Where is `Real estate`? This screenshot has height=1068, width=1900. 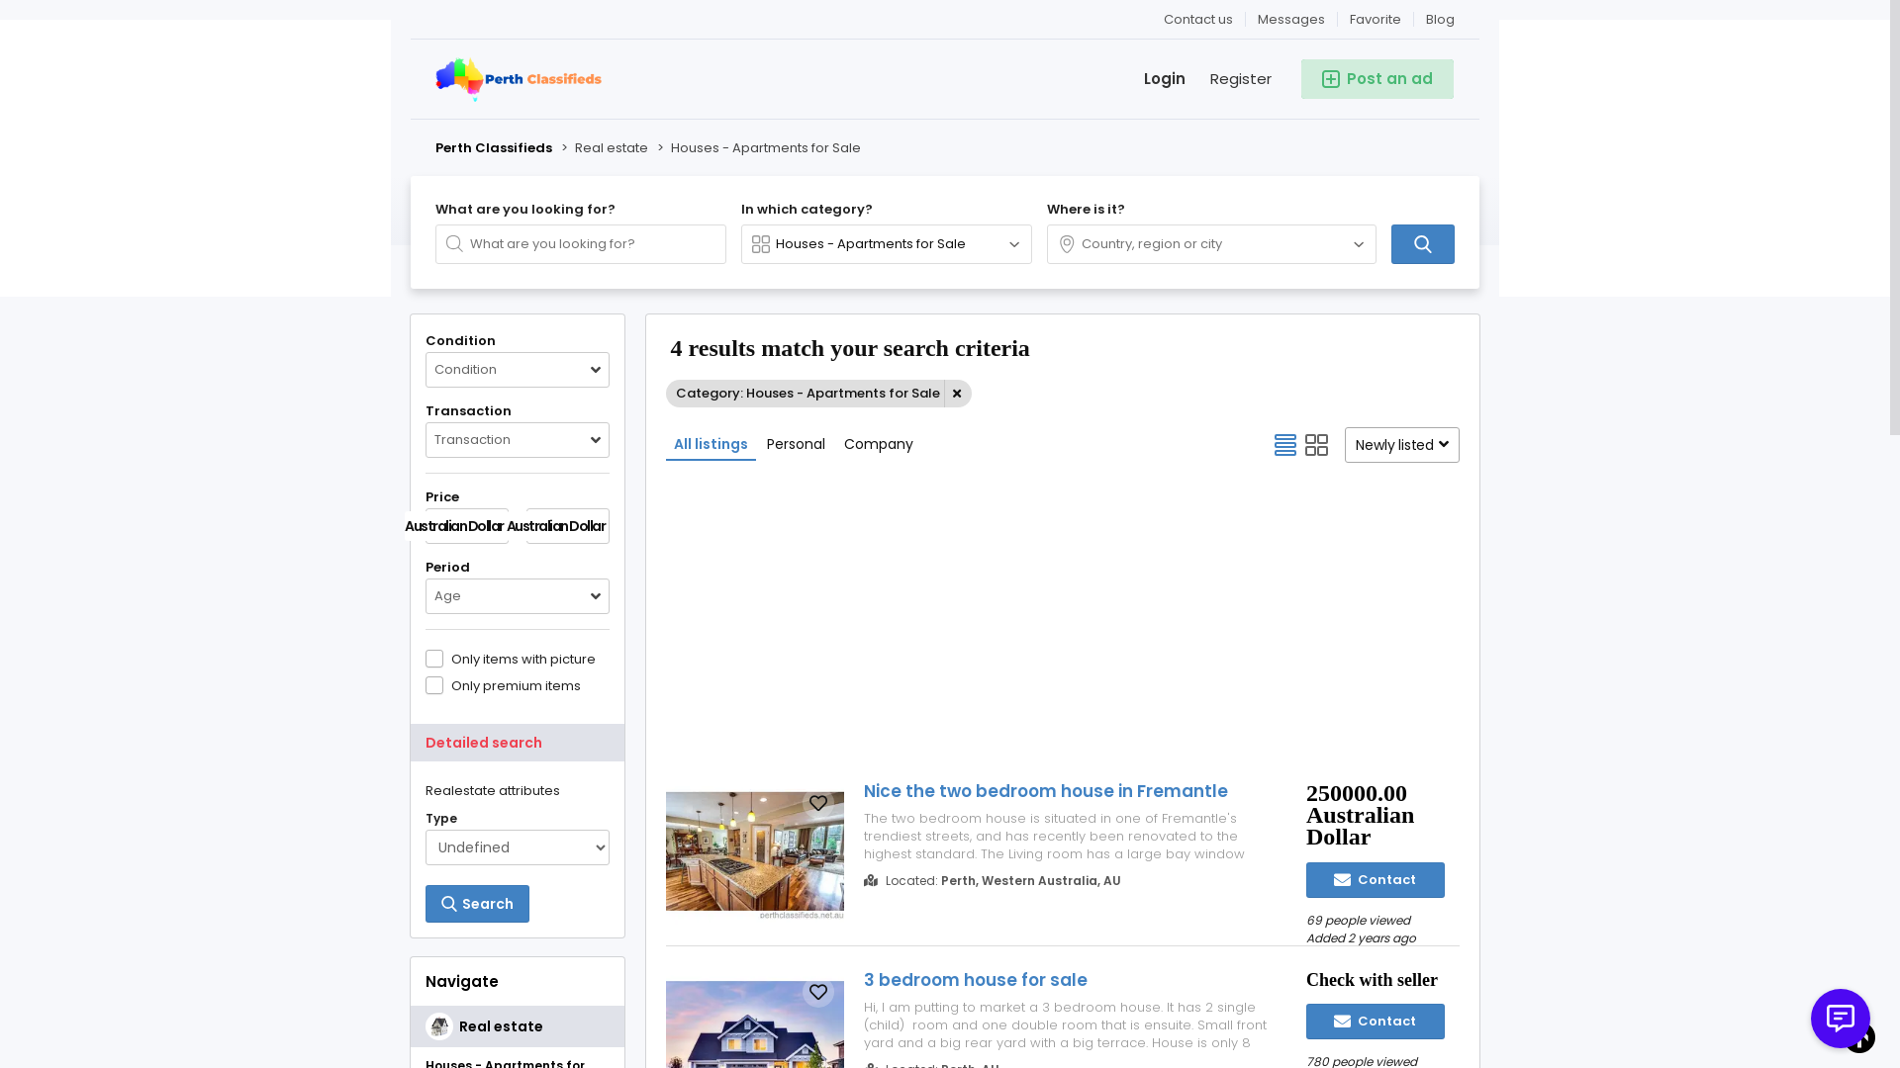 Real estate is located at coordinates (610, 148).